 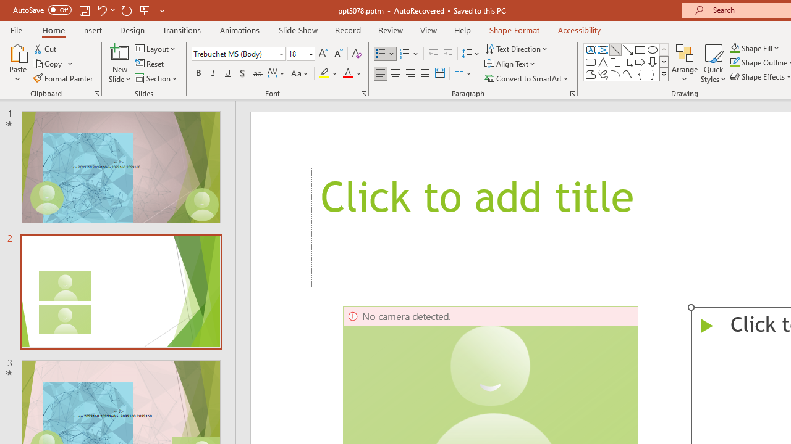 I want to click on Reset, so click(x=150, y=64).